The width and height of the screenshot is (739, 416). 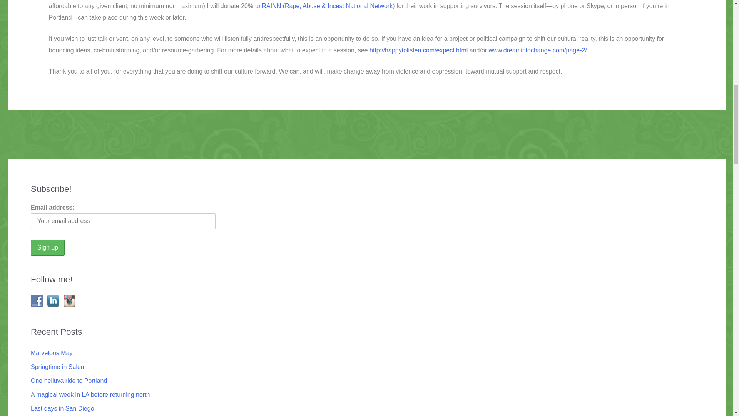 I want to click on A magical week in LA before returning north, so click(x=90, y=394).